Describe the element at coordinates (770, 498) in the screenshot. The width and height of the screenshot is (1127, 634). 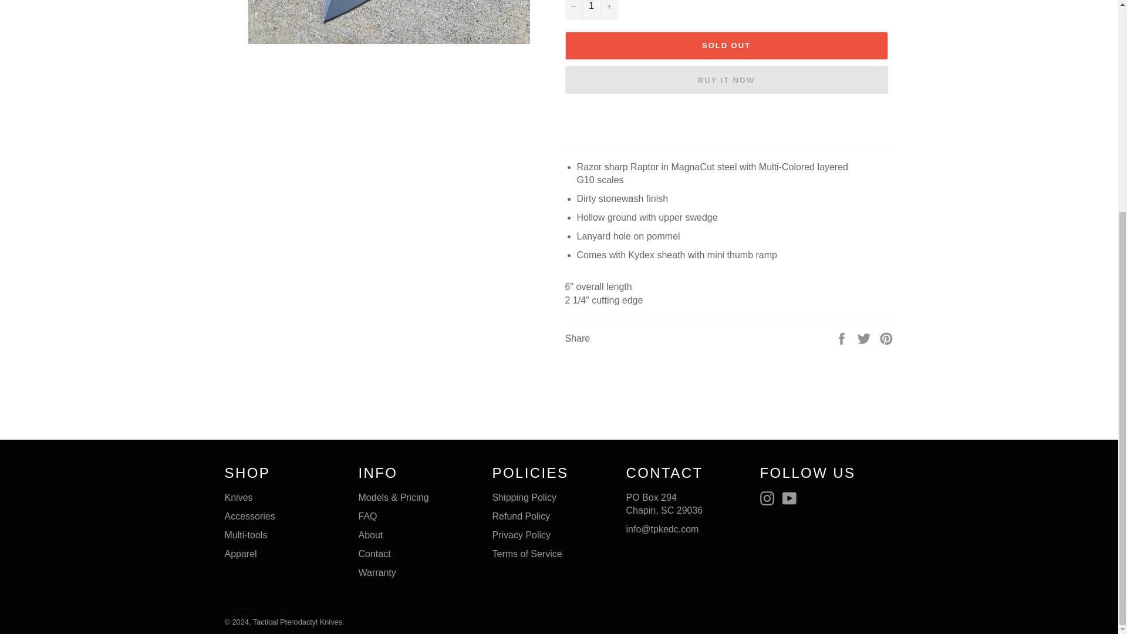
I see `Tactical Pterodactyl Knives on Instagram` at that location.